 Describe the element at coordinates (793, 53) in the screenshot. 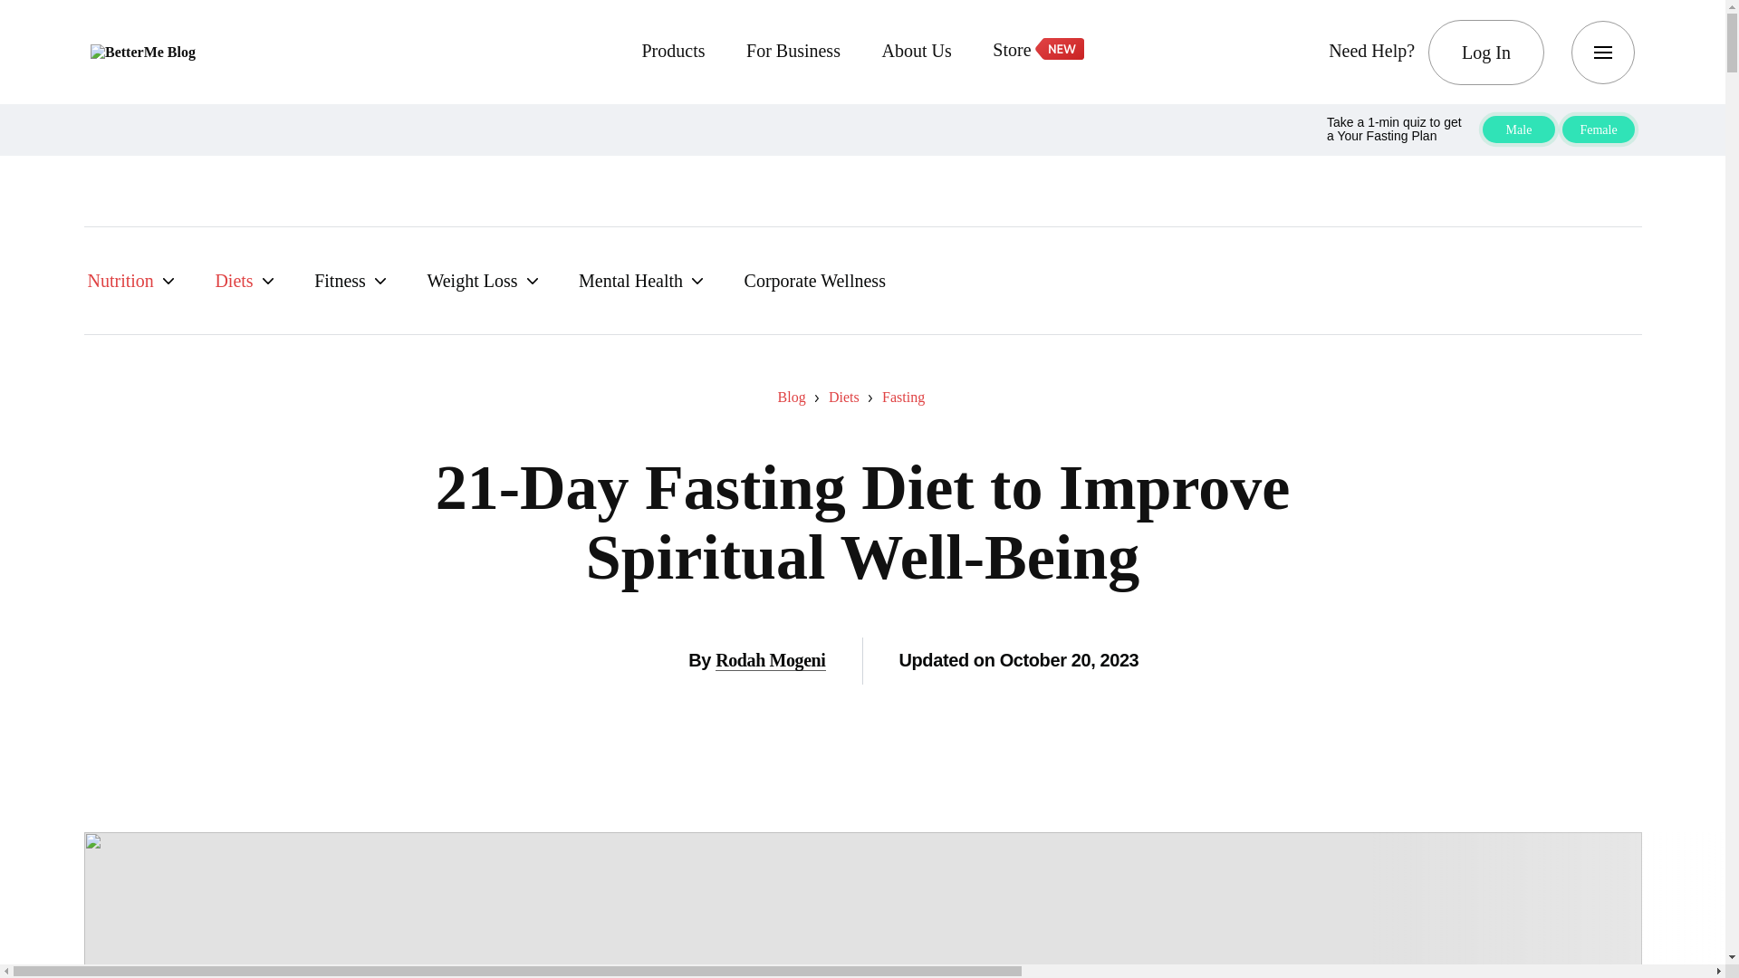

I see `For Business` at that location.